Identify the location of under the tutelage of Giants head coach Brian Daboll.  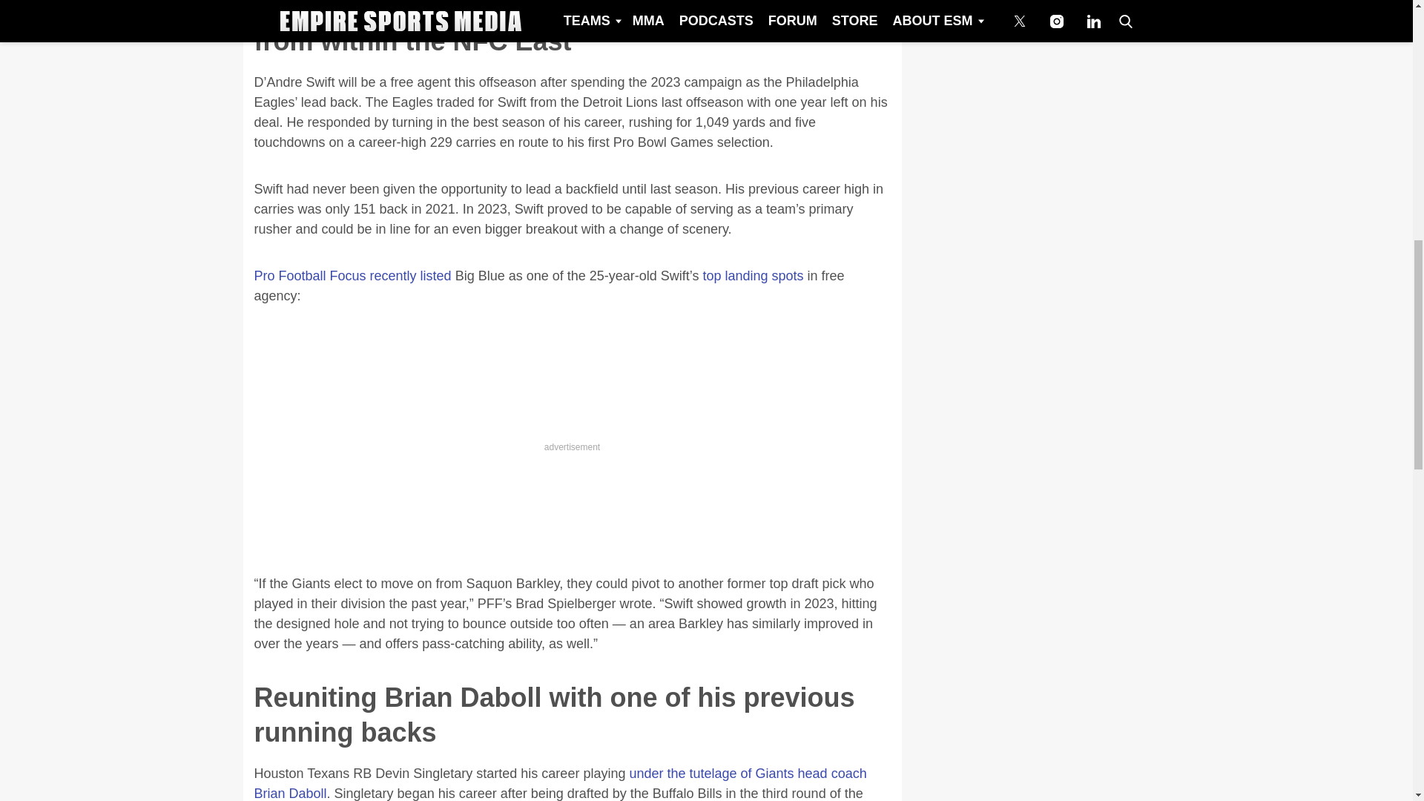
(559, 783).